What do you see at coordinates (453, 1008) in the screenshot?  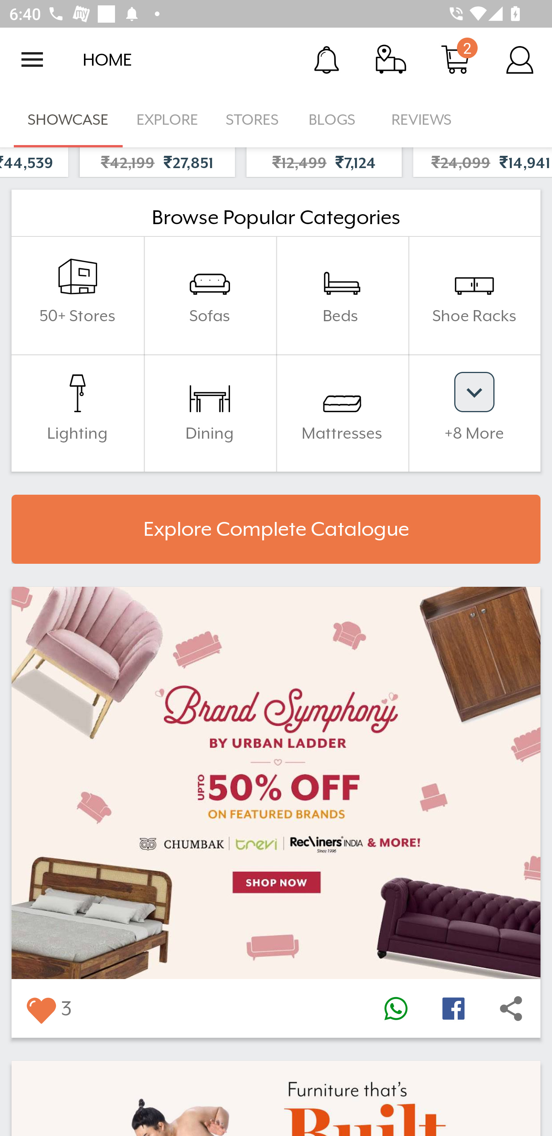 I see `` at bounding box center [453, 1008].